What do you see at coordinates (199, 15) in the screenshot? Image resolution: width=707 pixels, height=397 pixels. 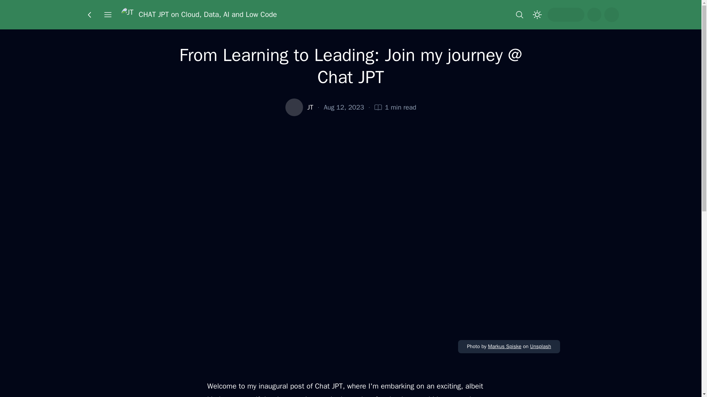 I see `CHAT JPT on Cloud, Data, AI and Low Code` at bounding box center [199, 15].